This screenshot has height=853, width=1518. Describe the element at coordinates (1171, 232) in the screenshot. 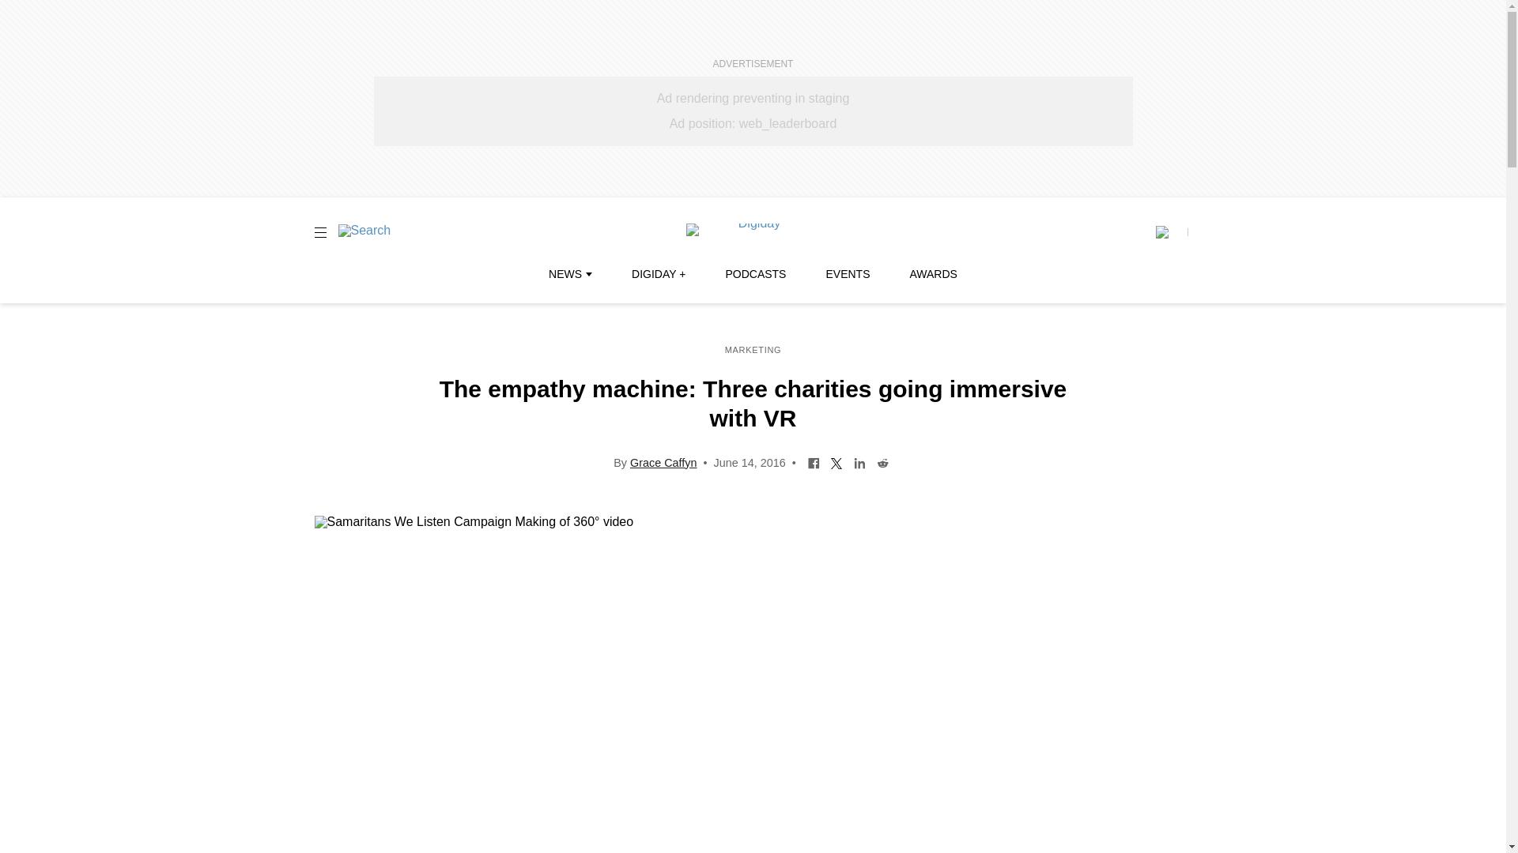

I see `Subscribe` at that location.